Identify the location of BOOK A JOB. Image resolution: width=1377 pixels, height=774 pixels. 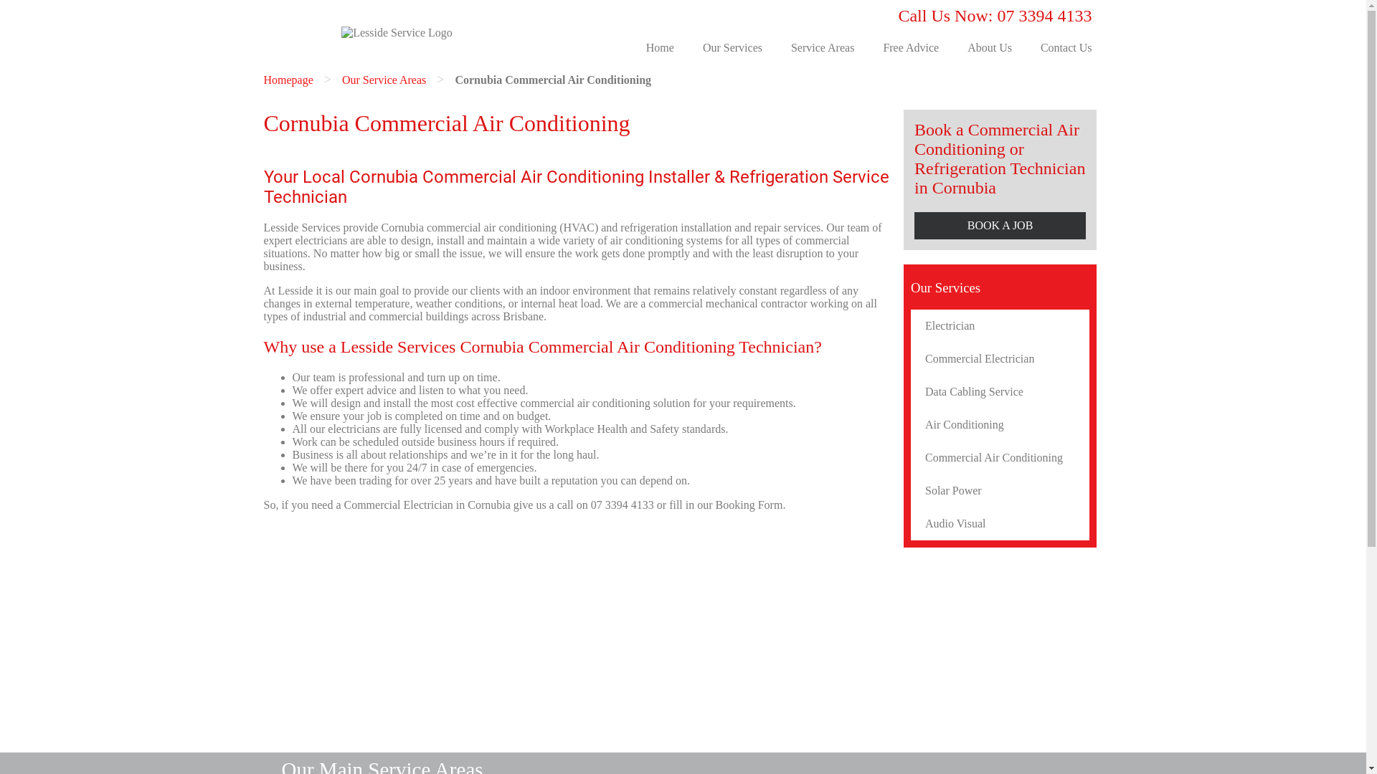
(1000, 226).